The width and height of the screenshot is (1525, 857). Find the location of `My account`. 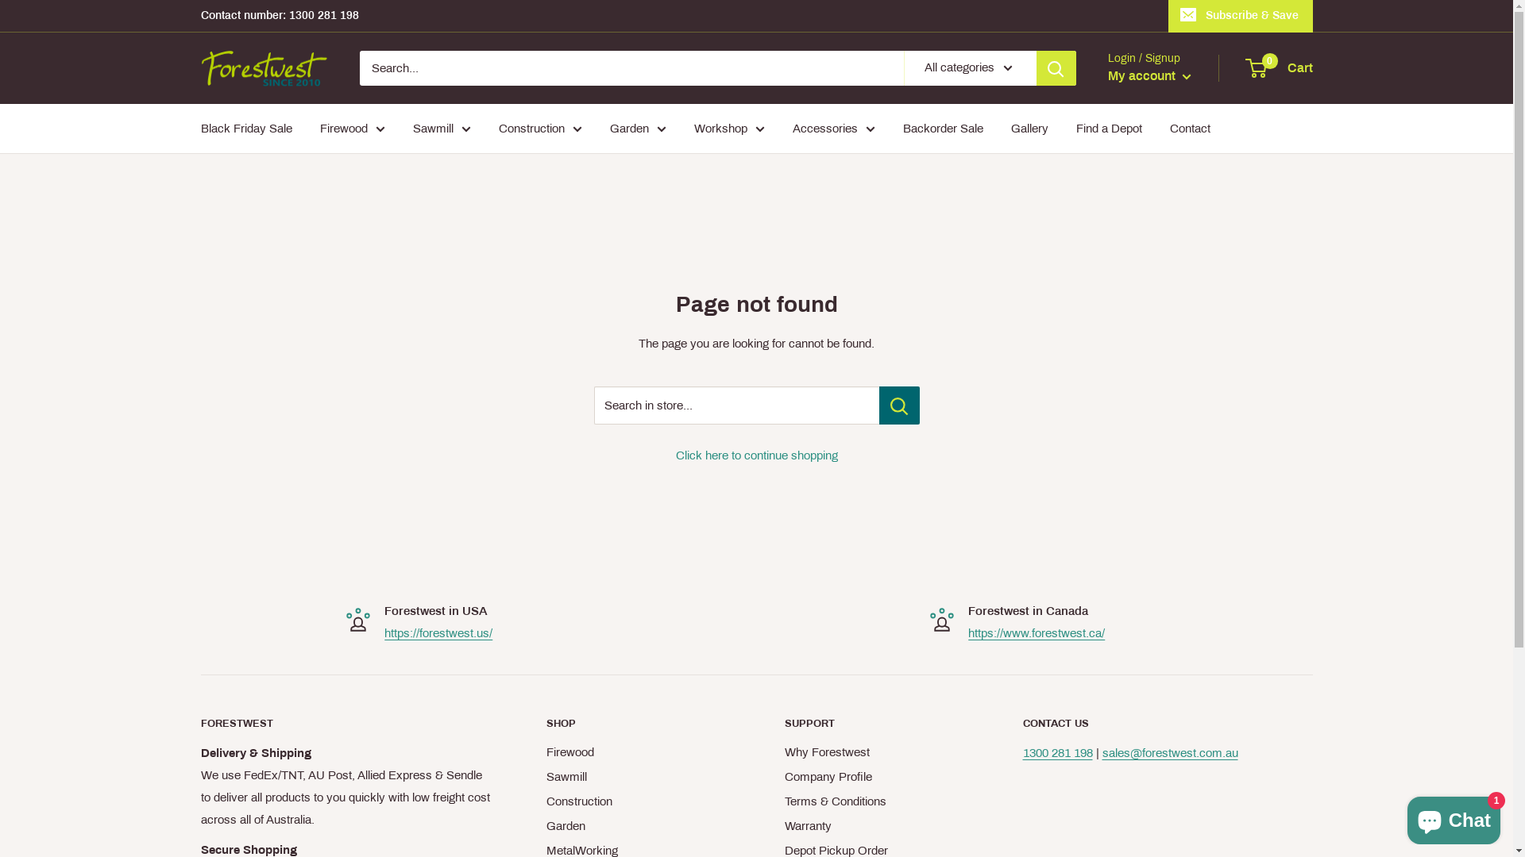

My account is located at coordinates (1149, 76).